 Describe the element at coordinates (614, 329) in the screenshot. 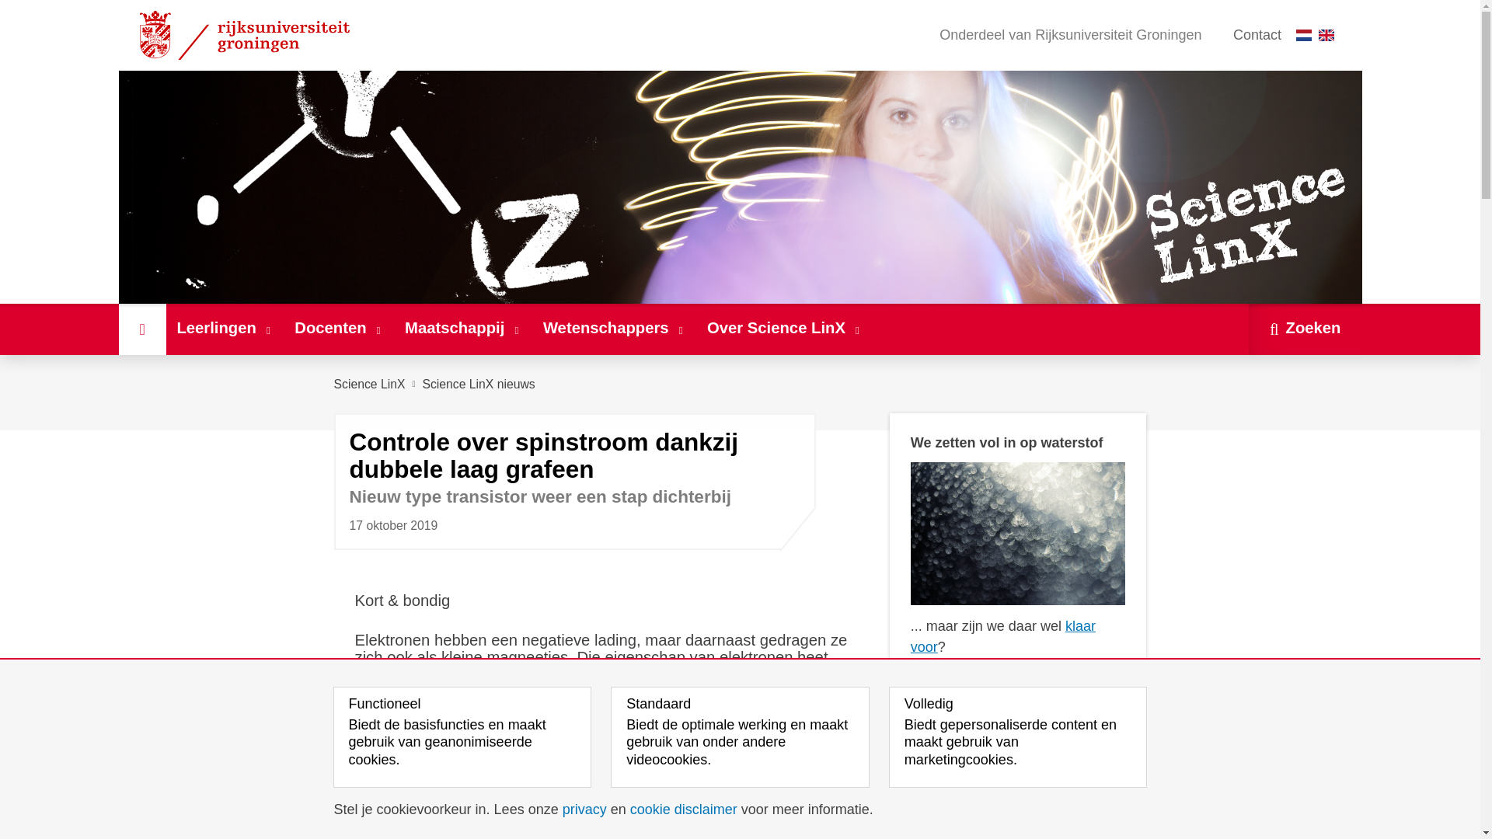

I see `Wetenschappers` at that location.